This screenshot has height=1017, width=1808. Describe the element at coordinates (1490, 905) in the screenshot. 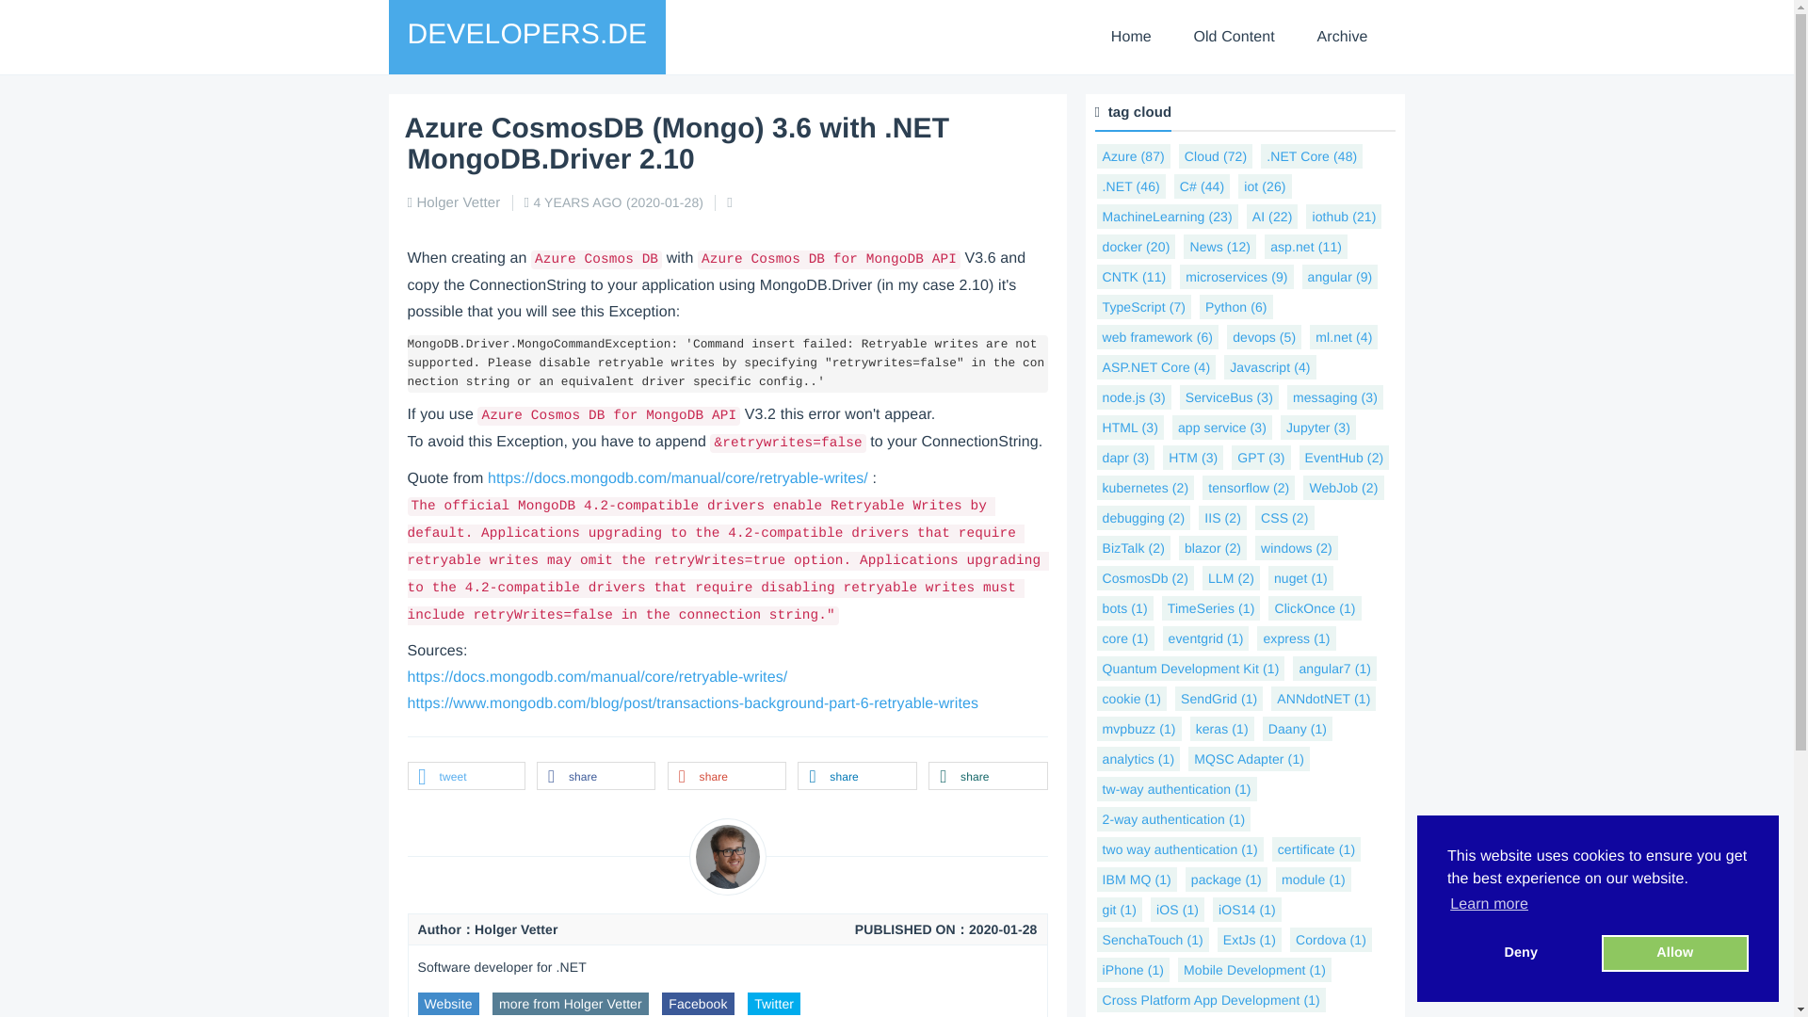

I see `Learn more` at that location.